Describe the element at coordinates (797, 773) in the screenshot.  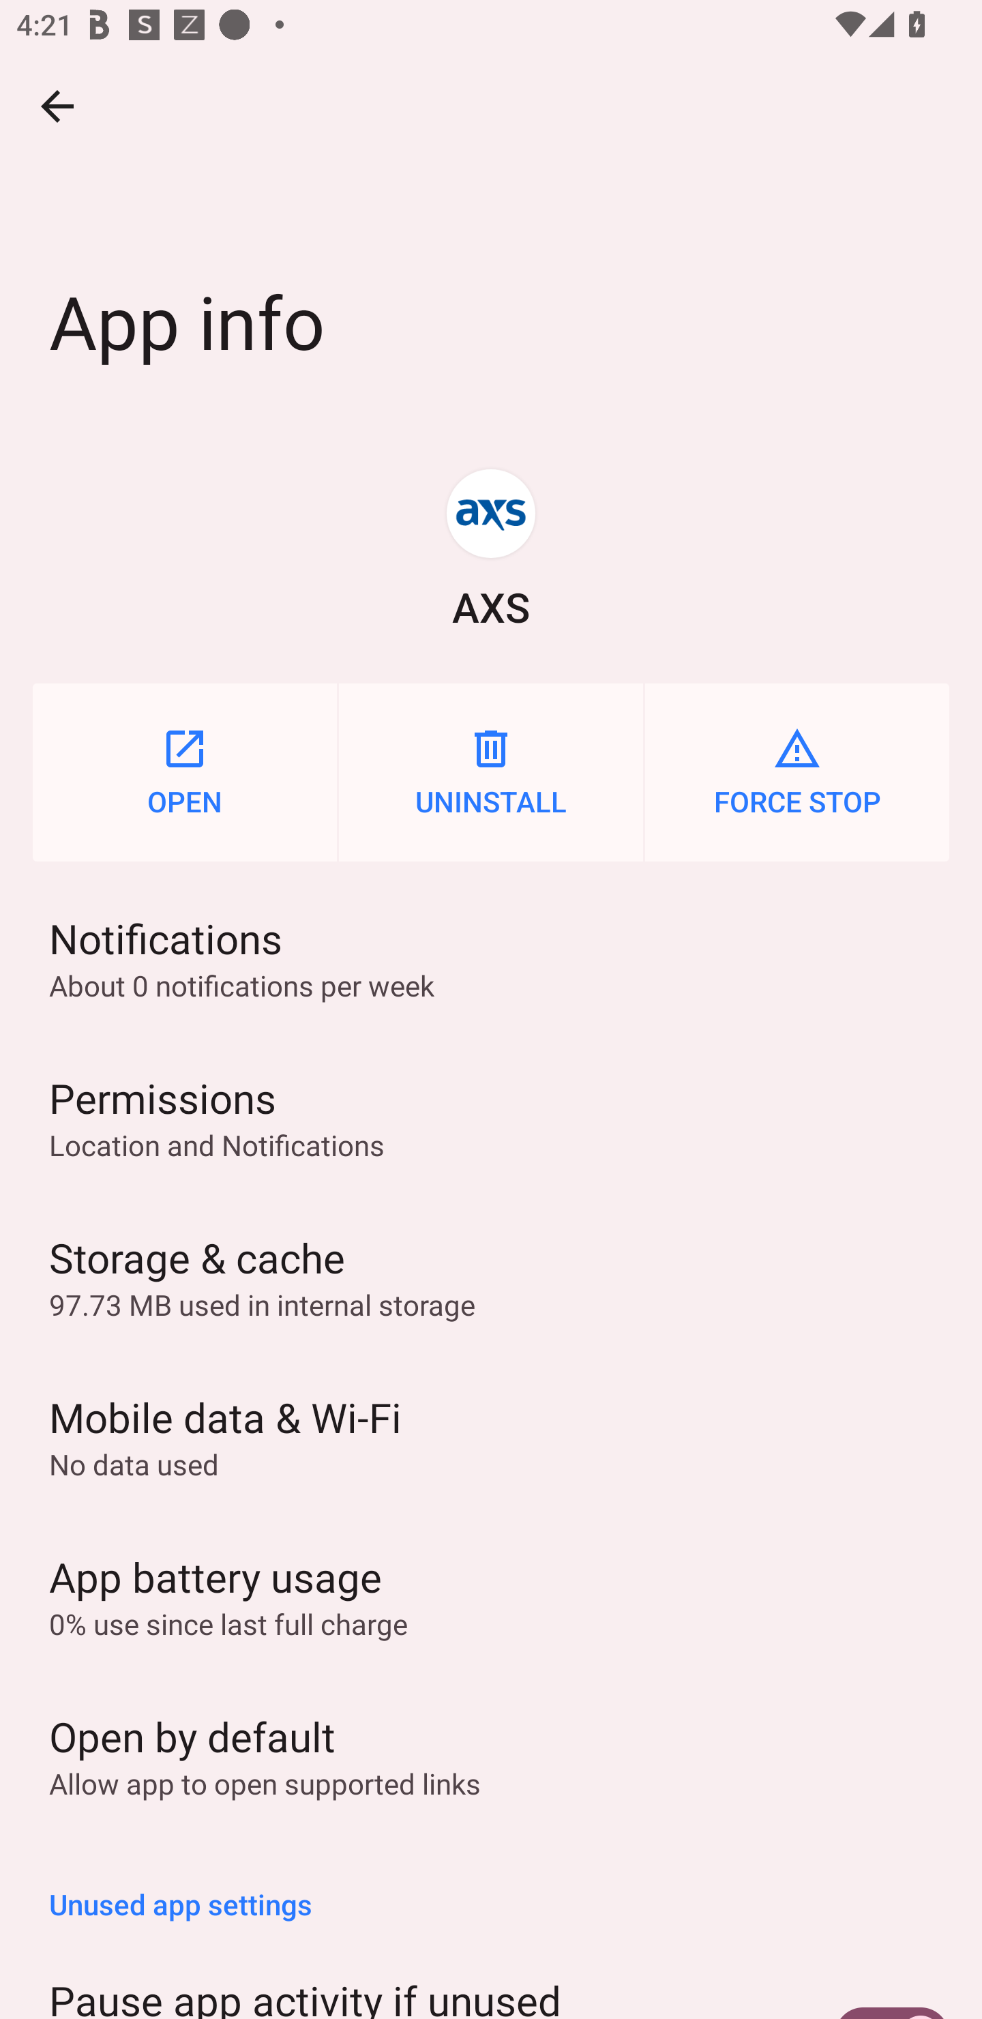
I see `FORCE STOP` at that location.